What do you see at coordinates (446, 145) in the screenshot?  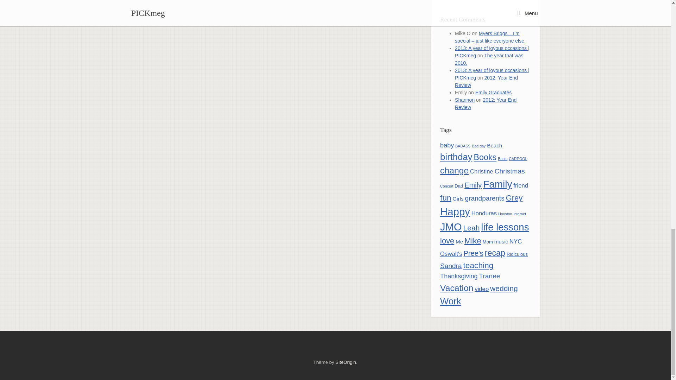 I see `6 topics` at bounding box center [446, 145].